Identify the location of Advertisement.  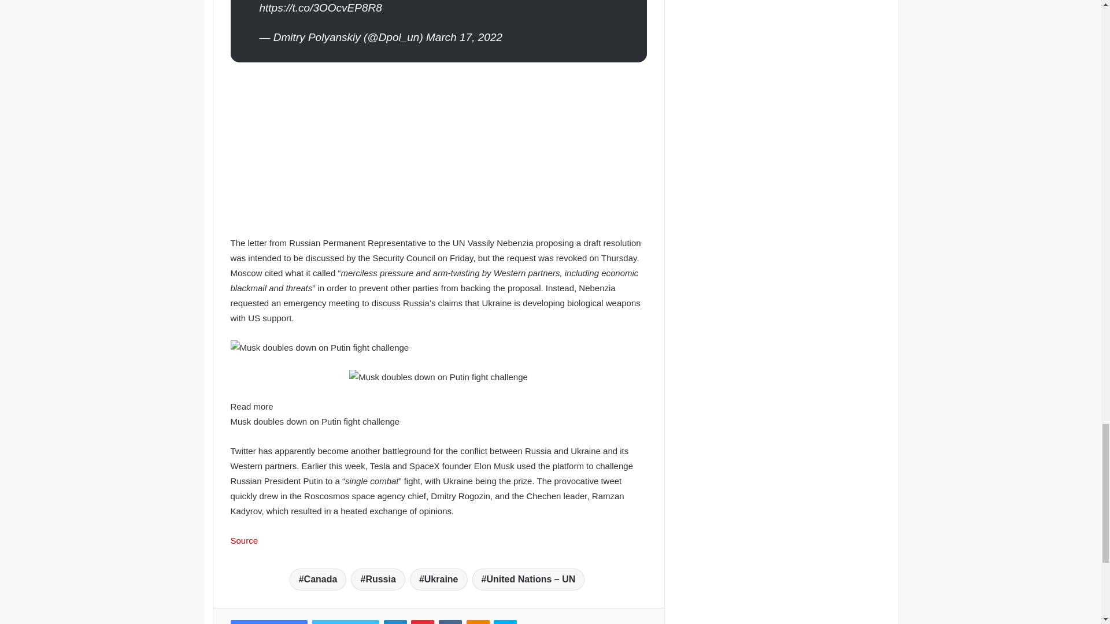
(438, 155).